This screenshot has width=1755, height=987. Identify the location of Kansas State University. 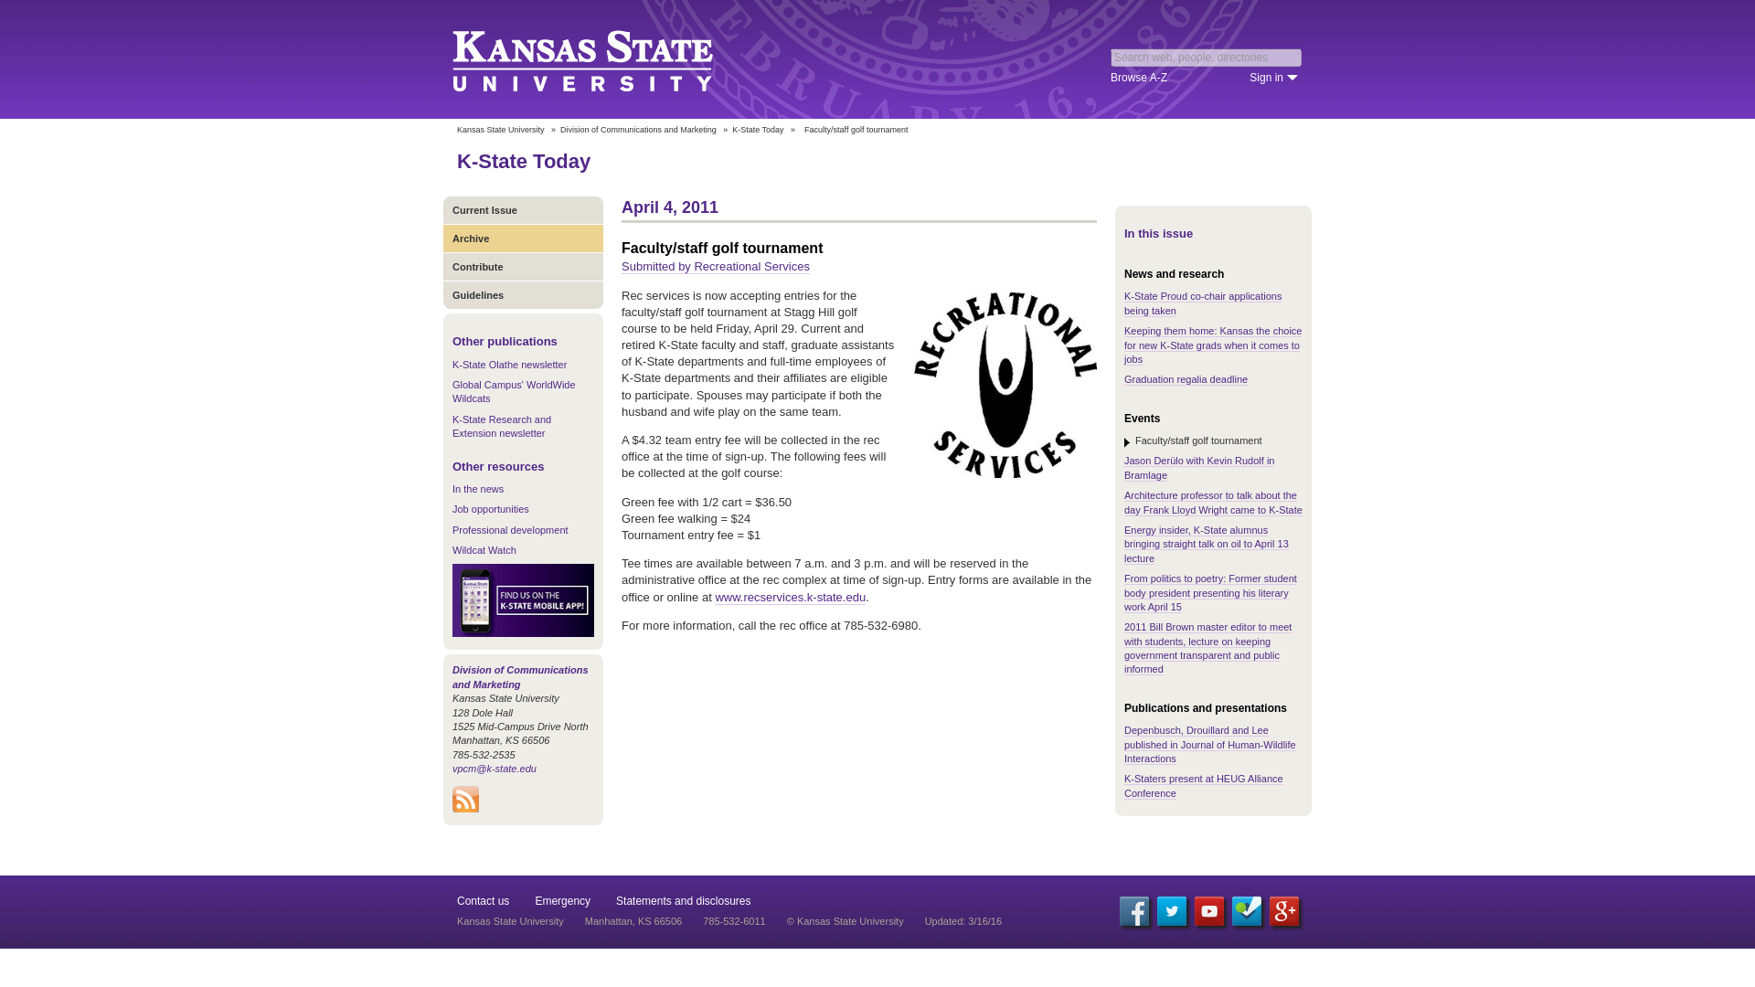
(605, 58).